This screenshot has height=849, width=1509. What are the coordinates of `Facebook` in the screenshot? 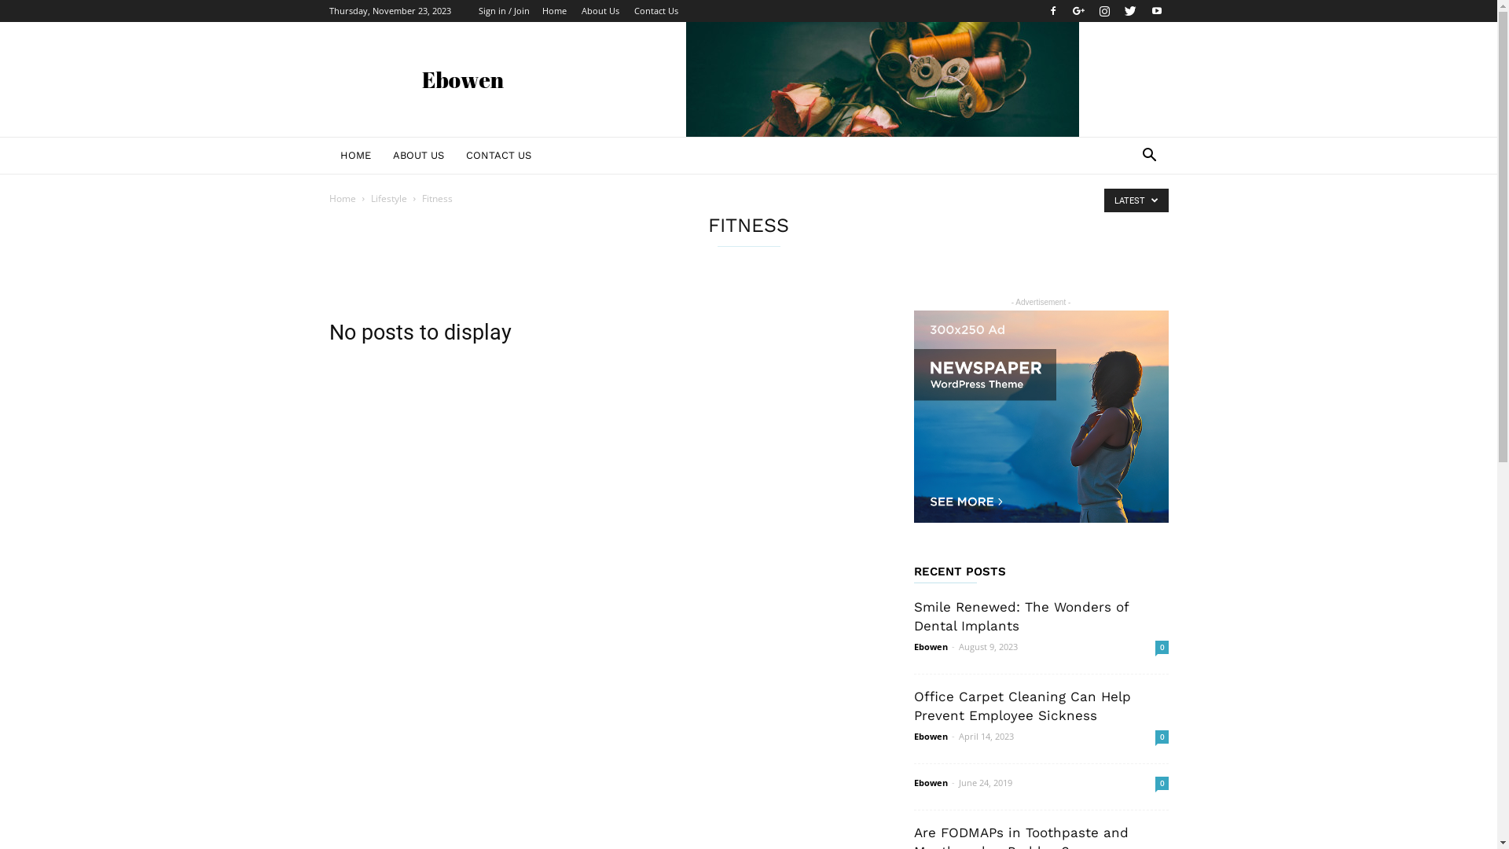 It's located at (1052, 11).